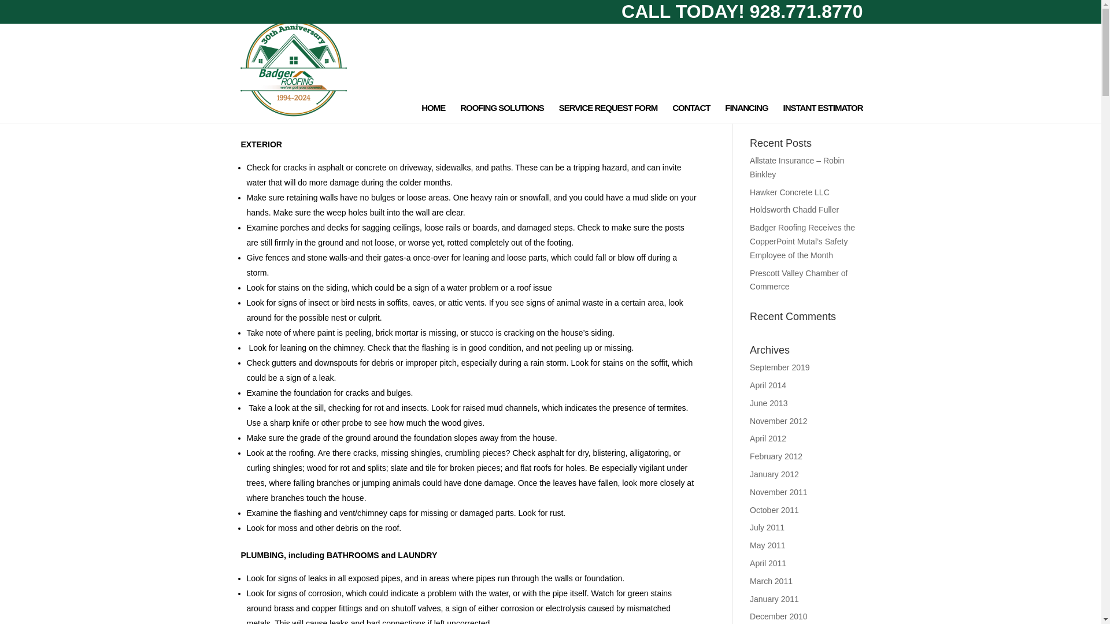  I want to click on October 2011, so click(775, 510).